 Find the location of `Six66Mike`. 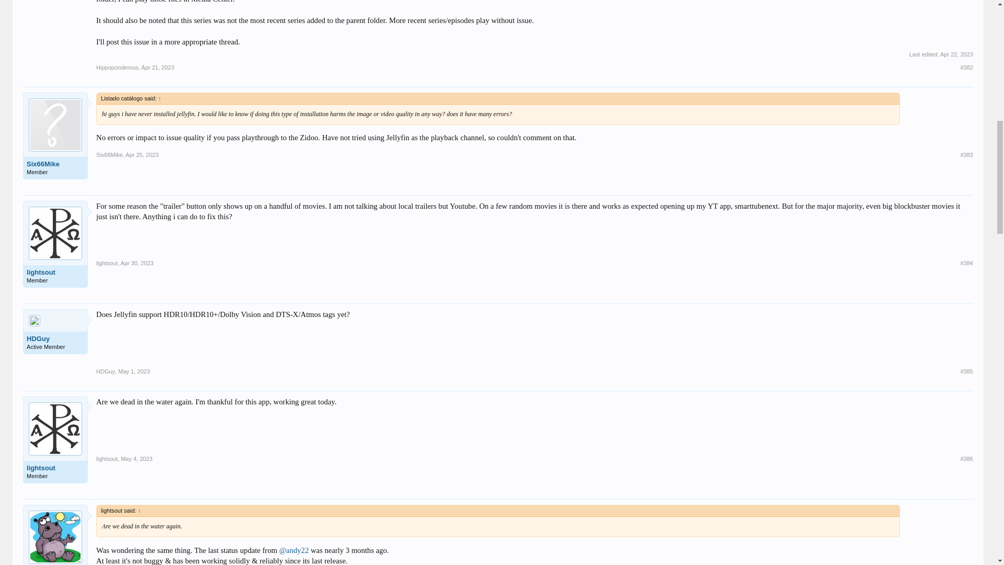

Six66Mike is located at coordinates (109, 155).